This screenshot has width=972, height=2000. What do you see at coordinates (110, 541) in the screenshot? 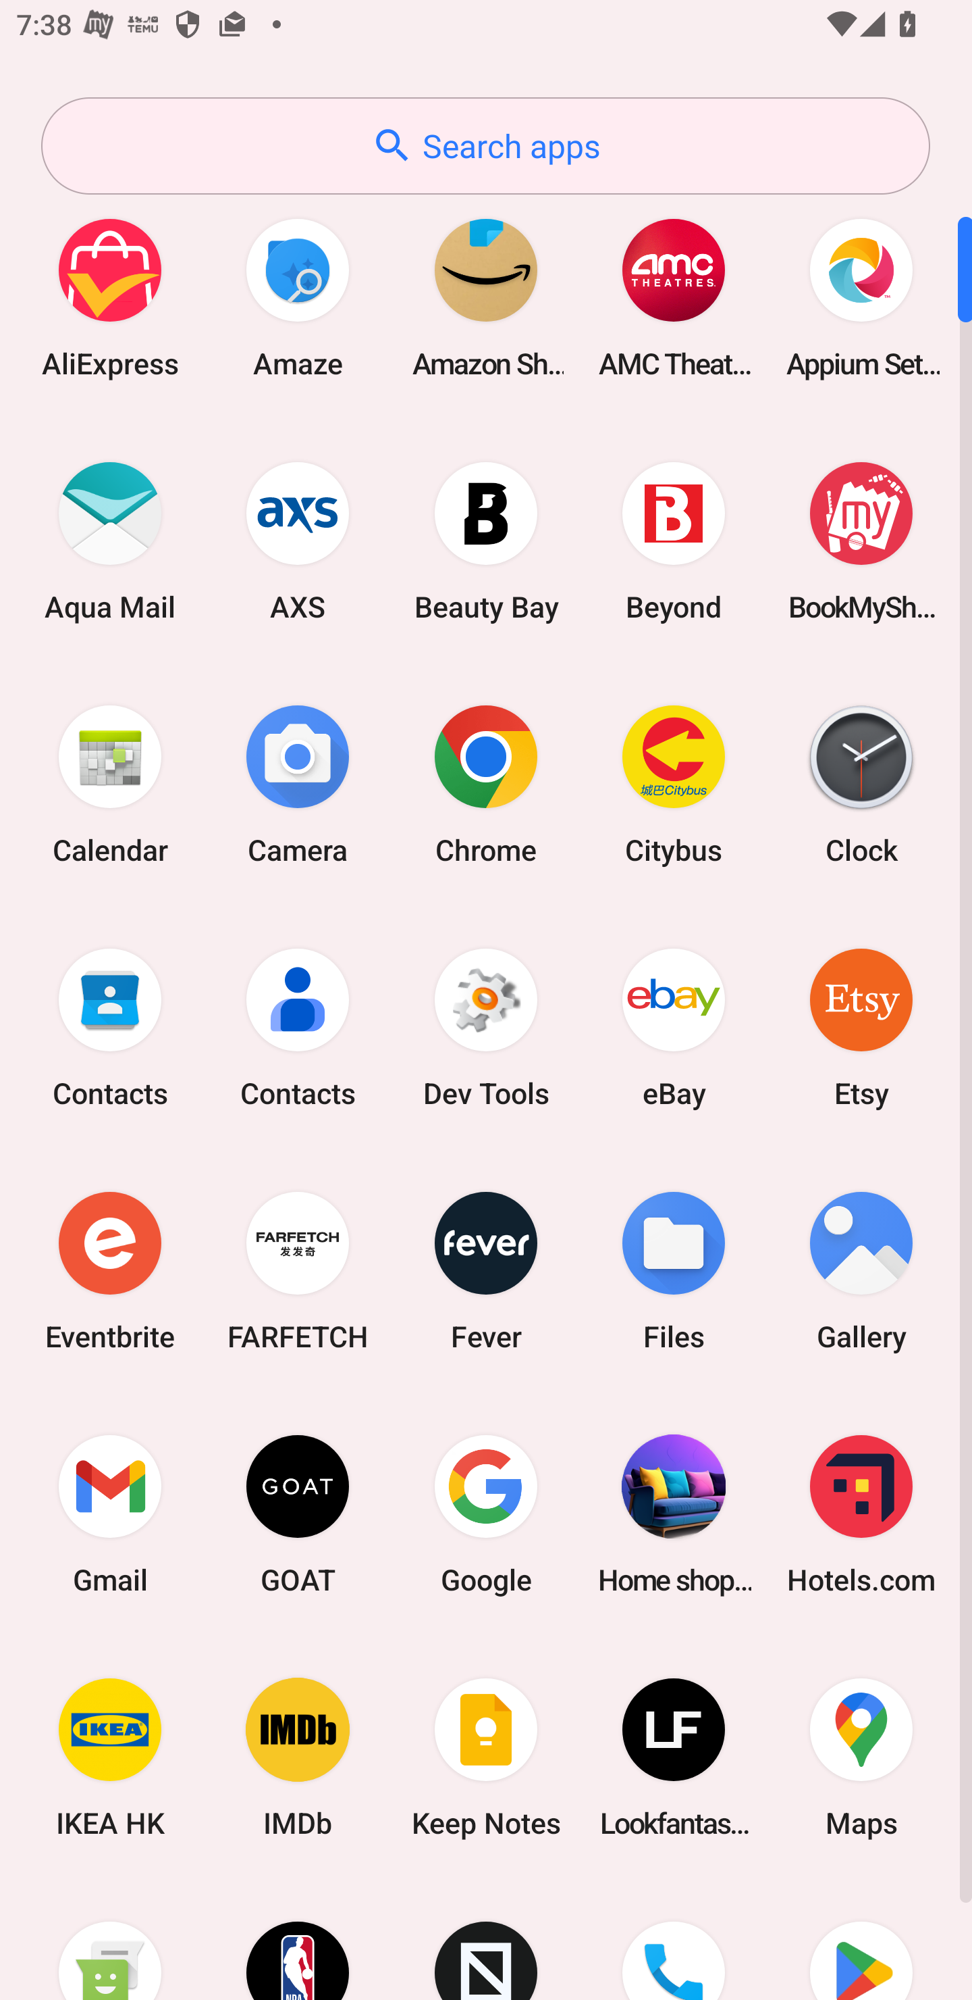
I see `Aqua Mail` at bounding box center [110, 541].